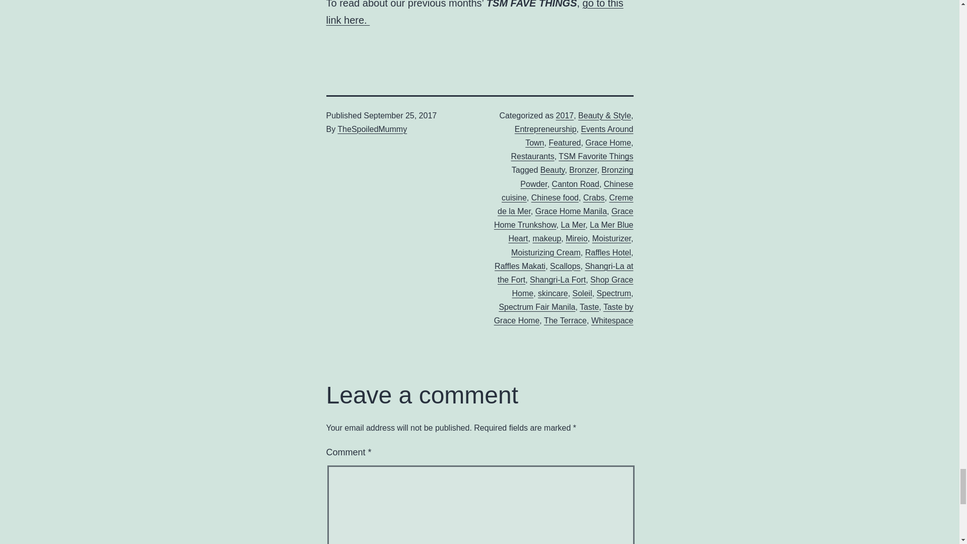  Describe the element at coordinates (545, 129) in the screenshot. I see `Entrepreneurship` at that location.